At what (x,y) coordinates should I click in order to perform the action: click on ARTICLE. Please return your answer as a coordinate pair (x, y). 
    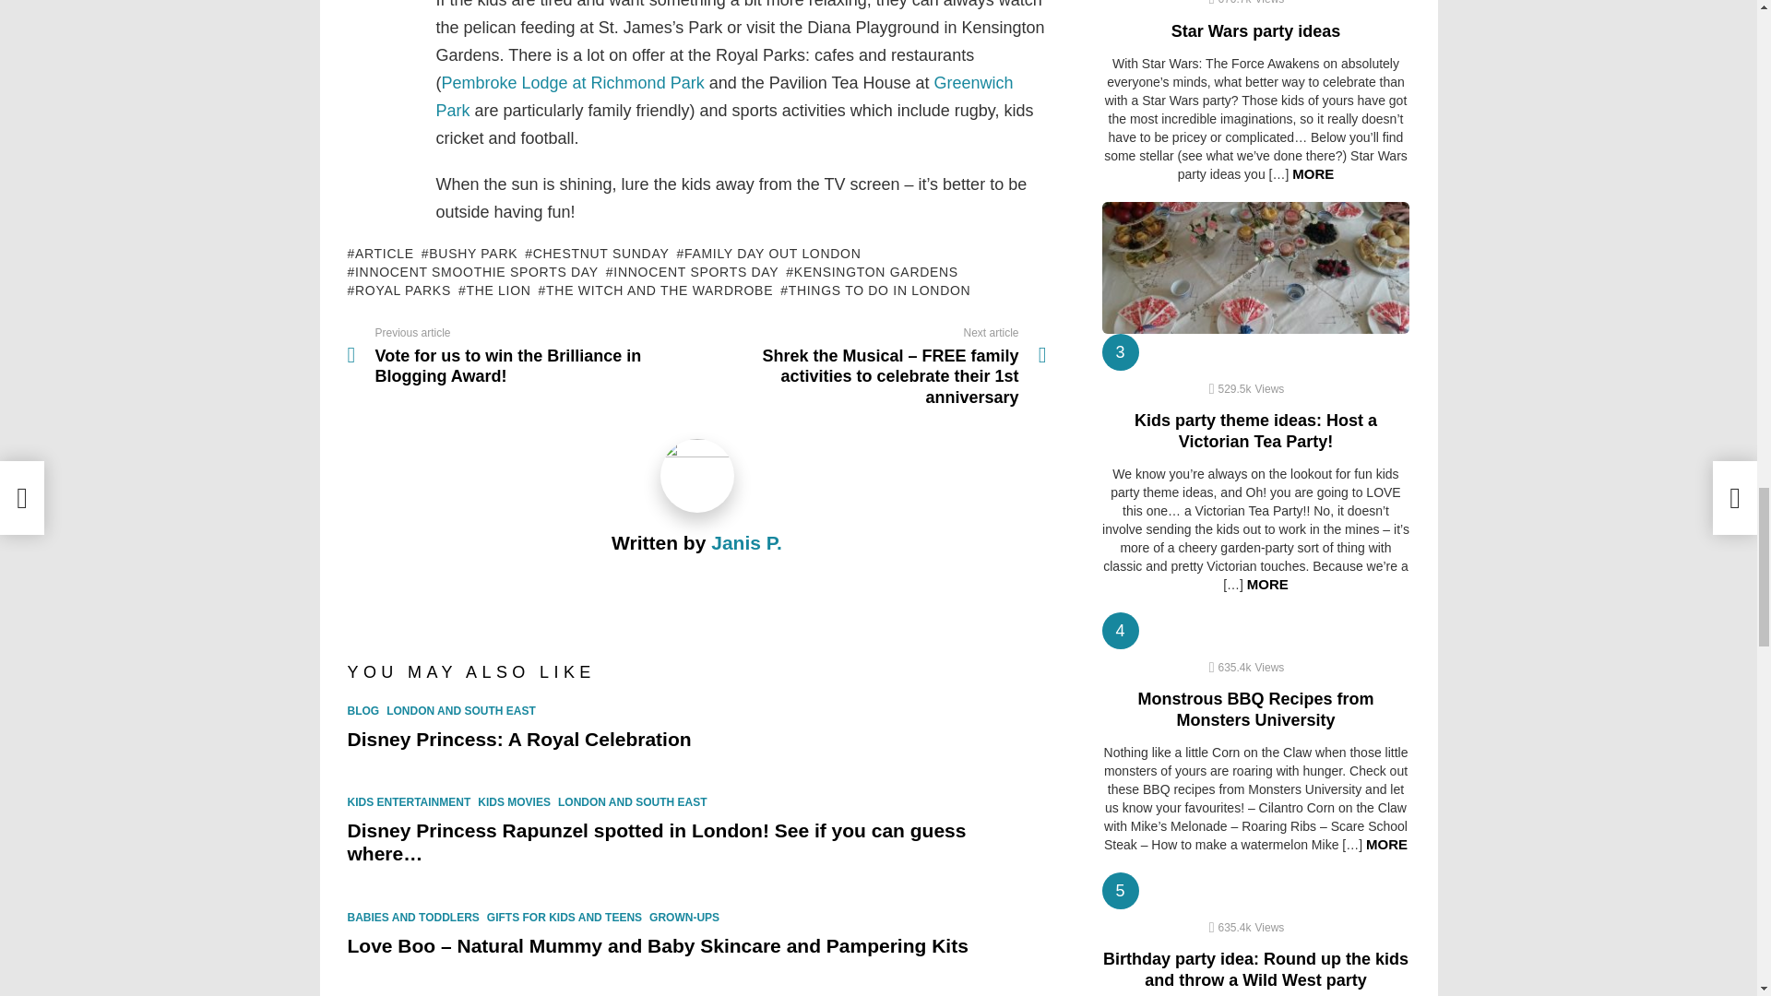
    Looking at the image, I should click on (380, 253).